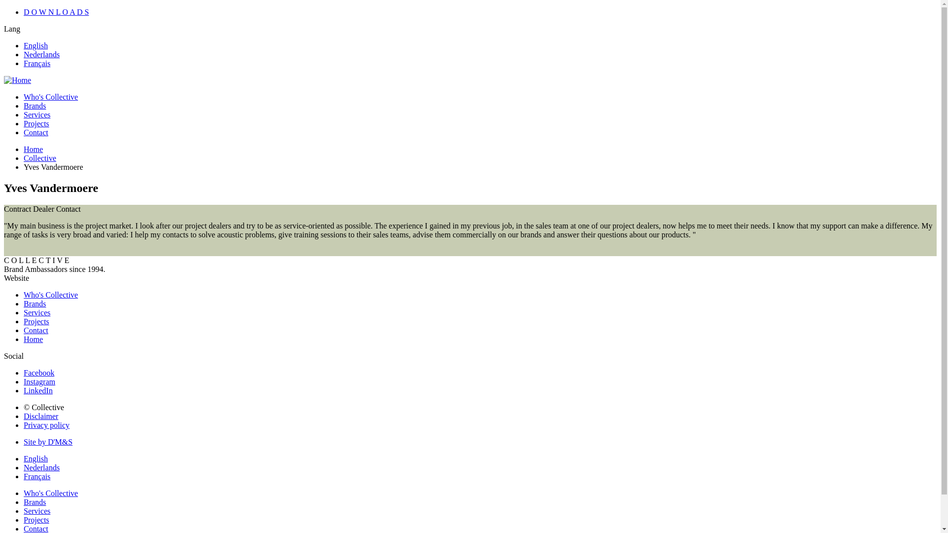 This screenshot has height=533, width=948. Describe the element at coordinates (46, 425) in the screenshot. I see `Privacy policy` at that location.